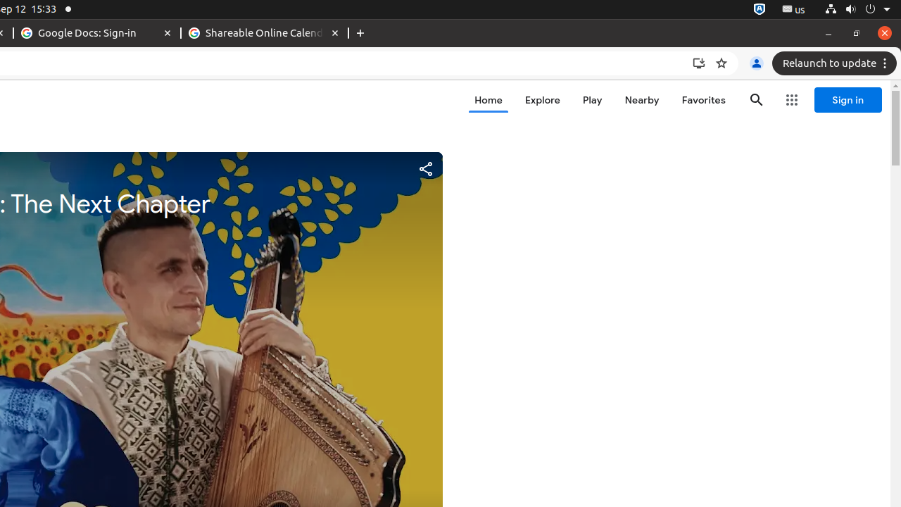 This screenshot has height=507, width=901. I want to click on :1.21/StatusNotifierItem, so click(794, 10).